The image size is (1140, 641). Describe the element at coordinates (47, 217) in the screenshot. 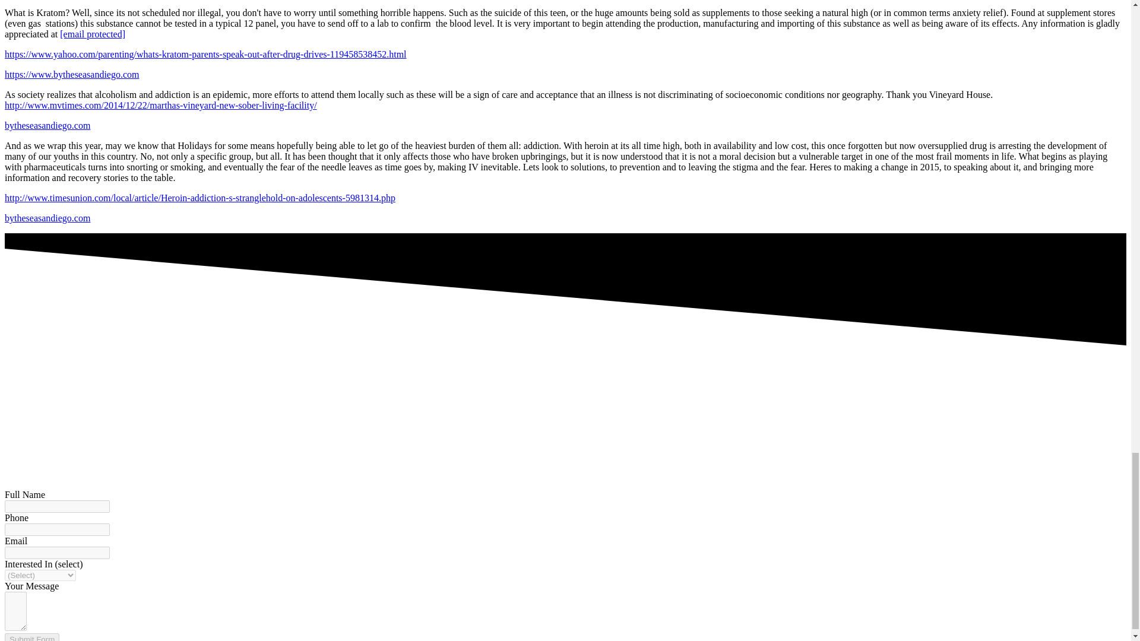

I see `bytheseasandiego.com` at that location.